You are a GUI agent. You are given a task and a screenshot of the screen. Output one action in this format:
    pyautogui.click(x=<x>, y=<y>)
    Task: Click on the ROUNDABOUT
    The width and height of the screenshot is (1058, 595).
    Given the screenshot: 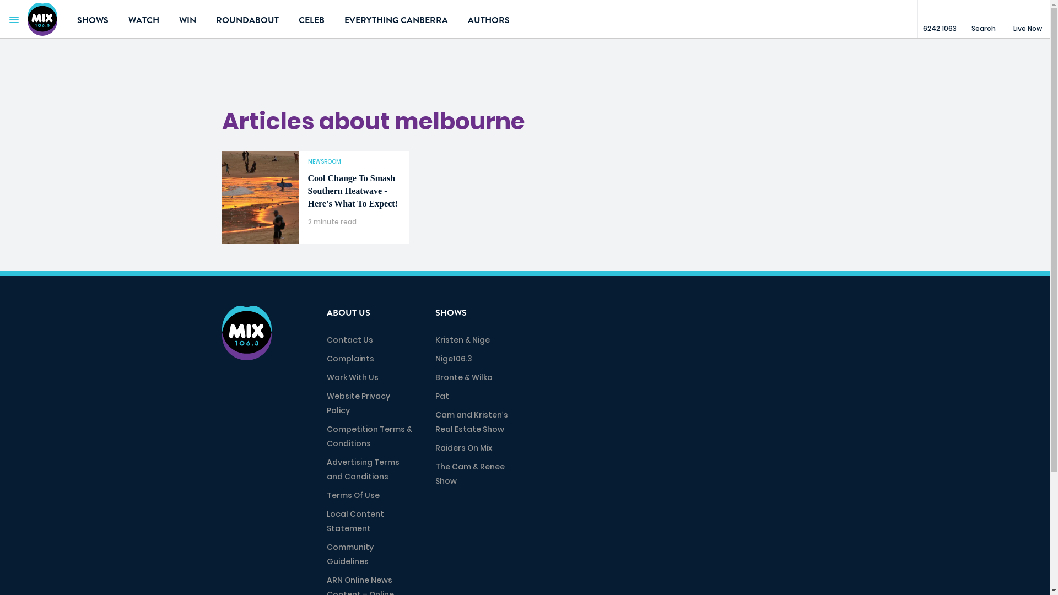 What is the action you would take?
    pyautogui.click(x=247, y=19)
    